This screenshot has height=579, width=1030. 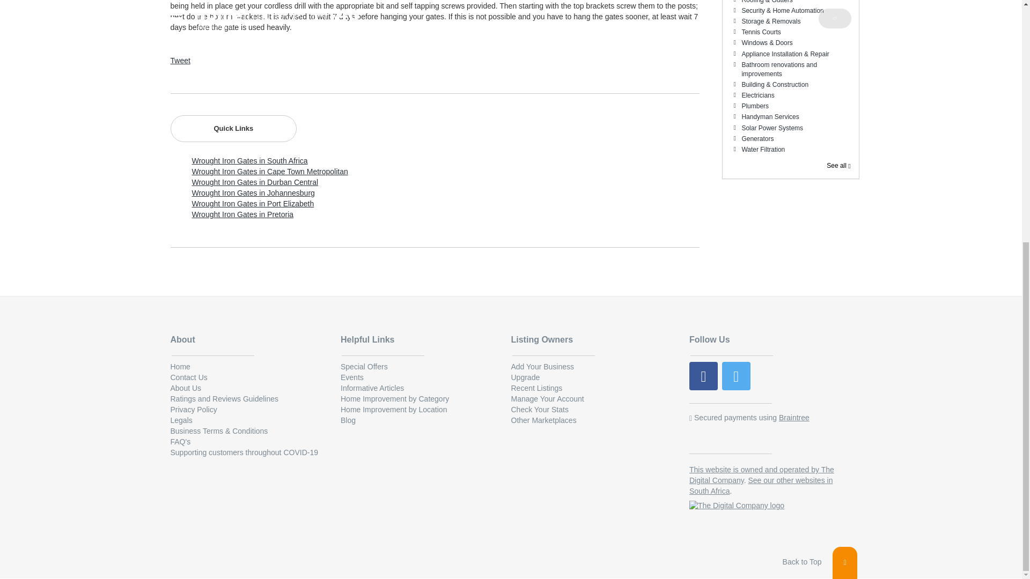 What do you see at coordinates (255, 182) in the screenshot?
I see `Wrought Iron Gates in Durban Central` at bounding box center [255, 182].